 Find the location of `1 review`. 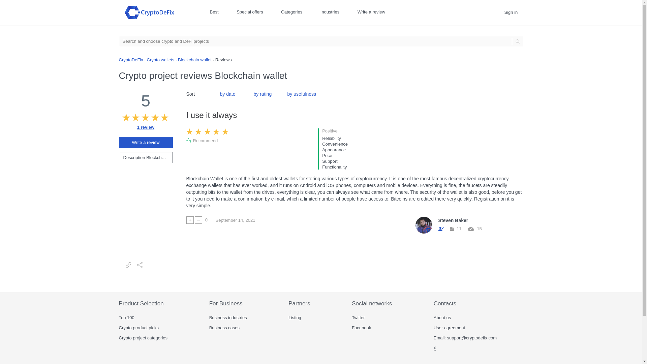

1 review is located at coordinates (146, 127).